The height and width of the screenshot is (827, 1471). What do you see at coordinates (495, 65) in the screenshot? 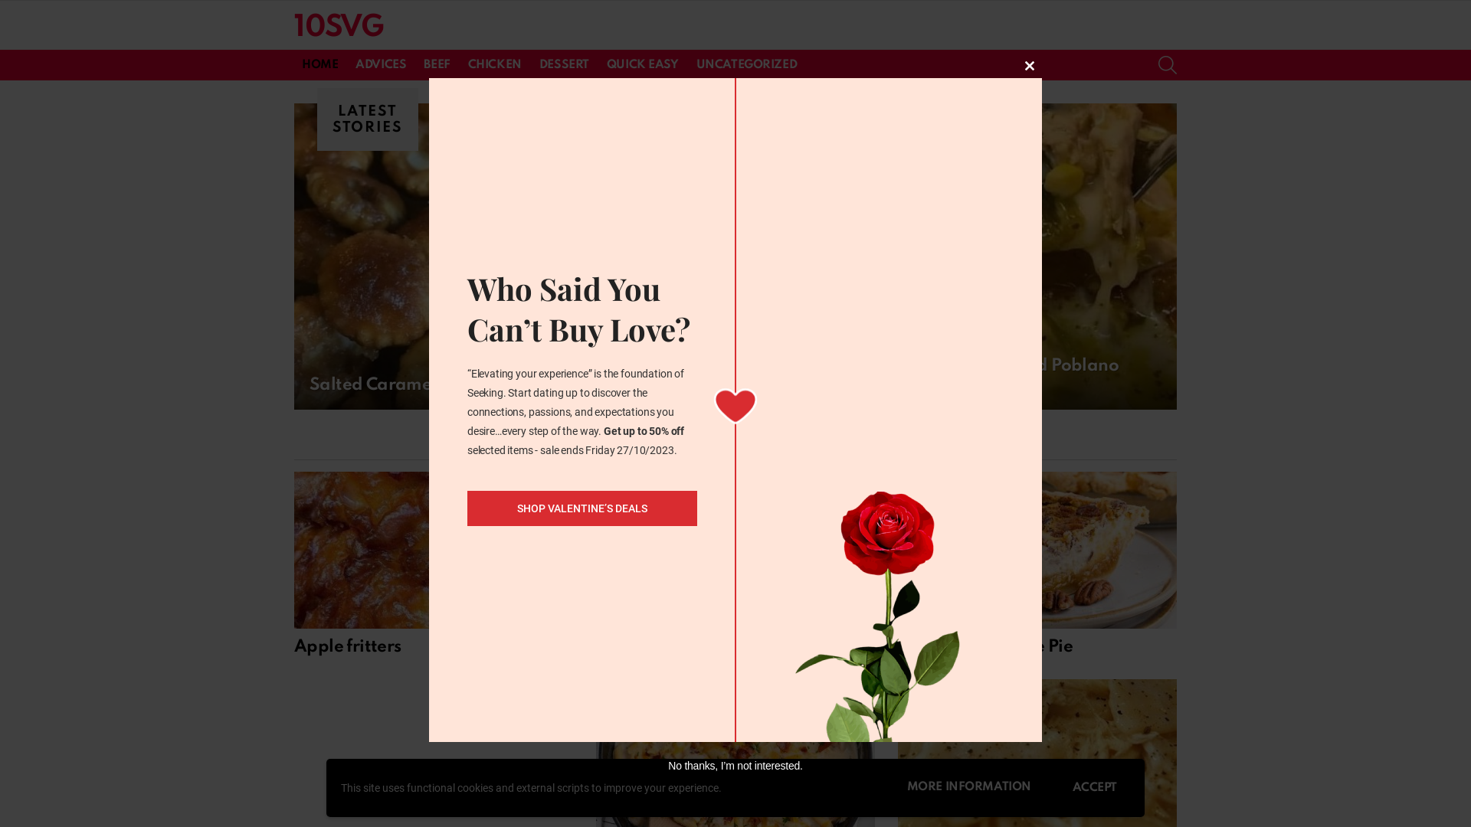
I see `CHICKEN` at bounding box center [495, 65].